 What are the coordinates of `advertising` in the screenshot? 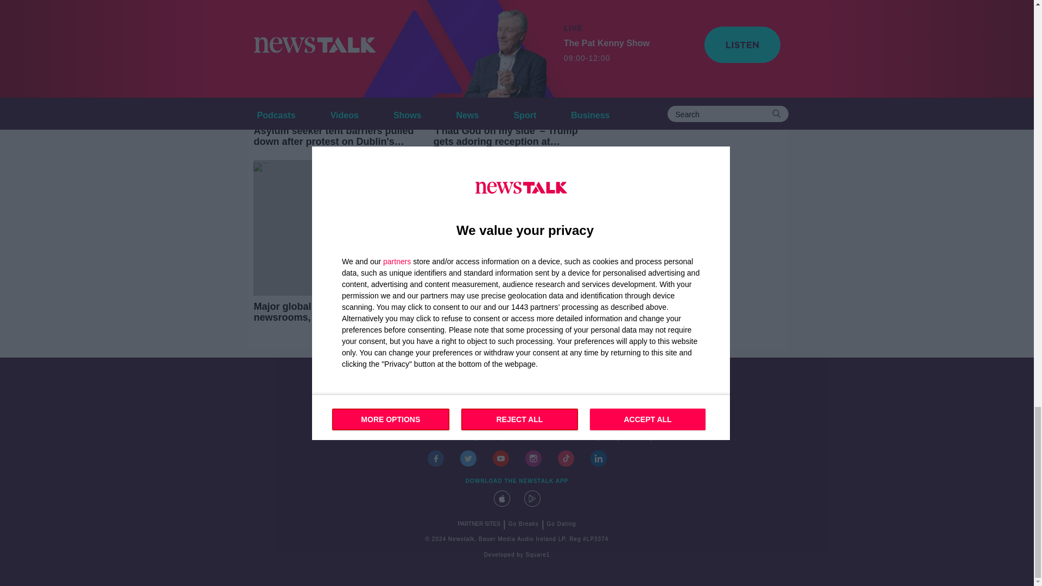 It's located at (461, 438).